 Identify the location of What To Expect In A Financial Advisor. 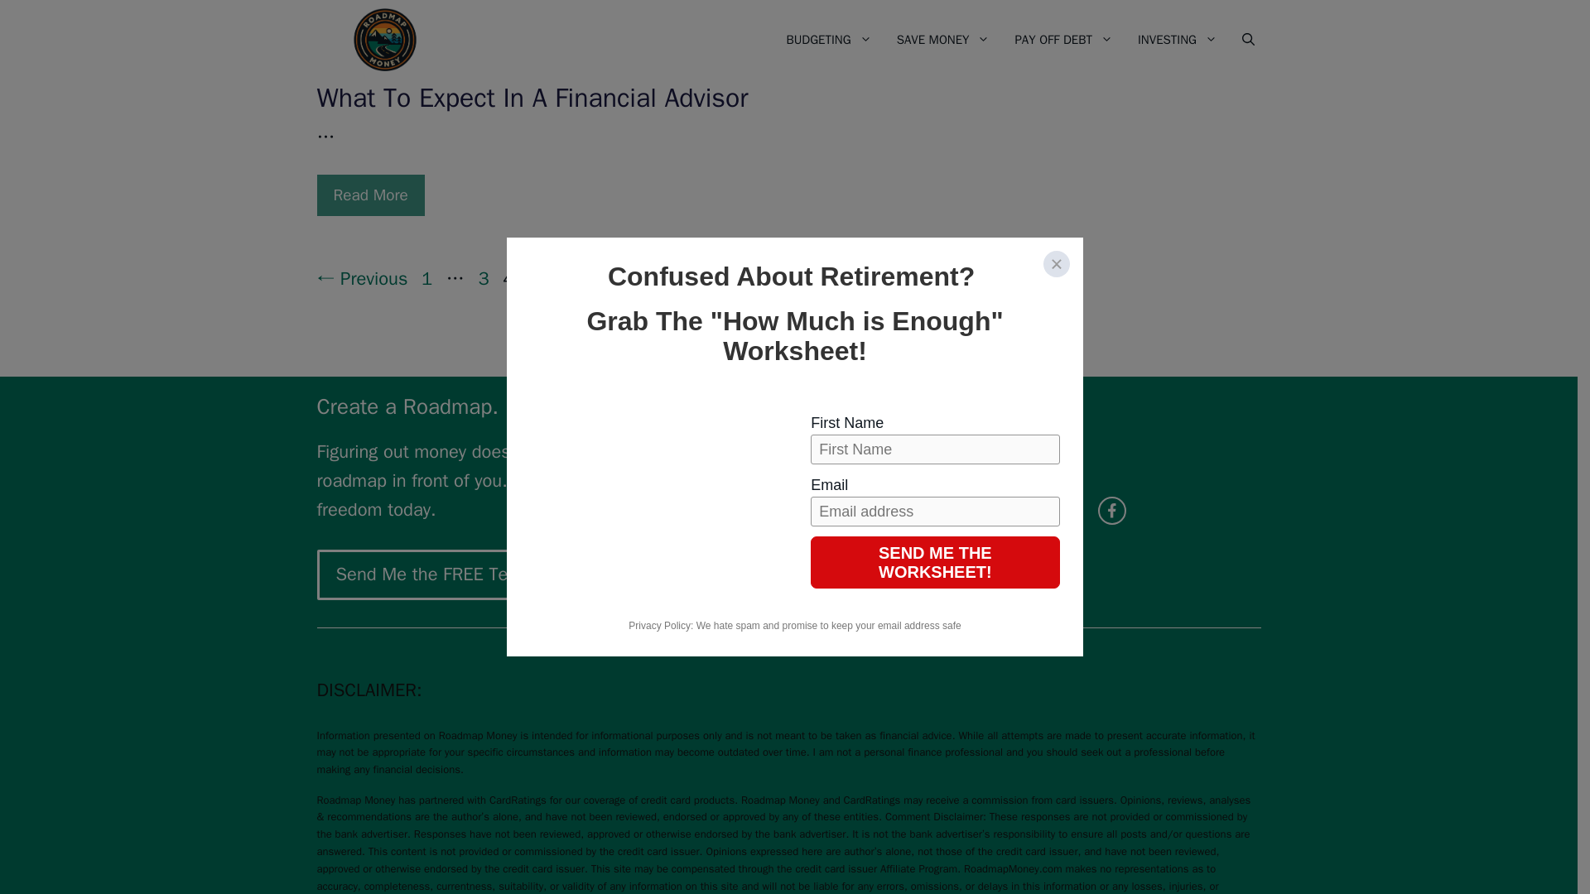
(532, 98).